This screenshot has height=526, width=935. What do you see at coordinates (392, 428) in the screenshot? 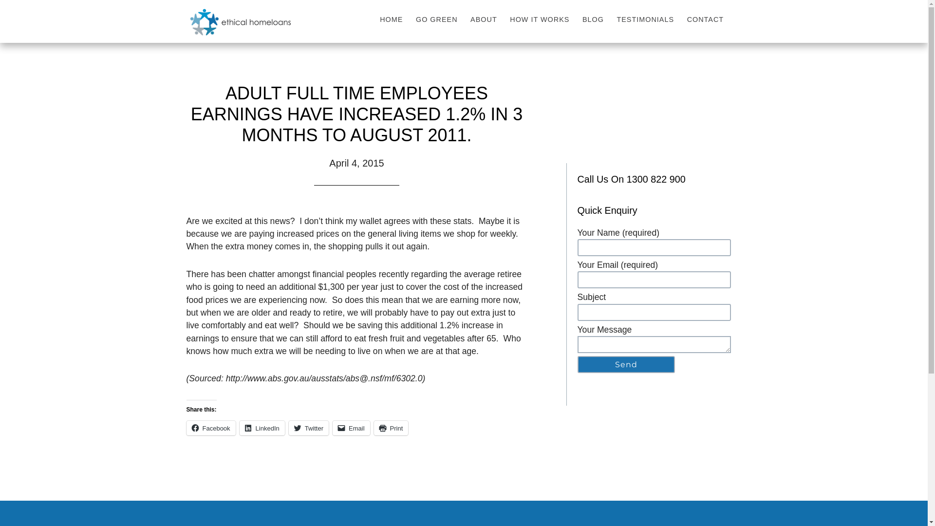
I see `Print` at bounding box center [392, 428].